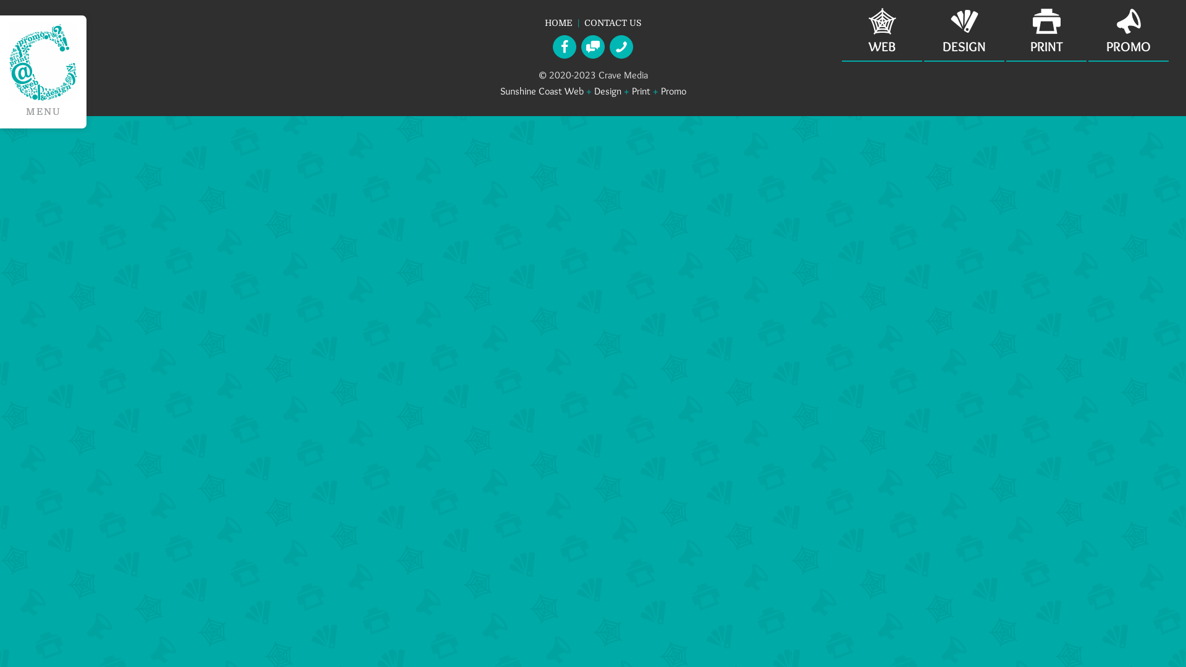 This screenshot has height=667, width=1186. What do you see at coordinates (641, 91) in the screenshot?
I see `Print` at bounding box center [641, 91].